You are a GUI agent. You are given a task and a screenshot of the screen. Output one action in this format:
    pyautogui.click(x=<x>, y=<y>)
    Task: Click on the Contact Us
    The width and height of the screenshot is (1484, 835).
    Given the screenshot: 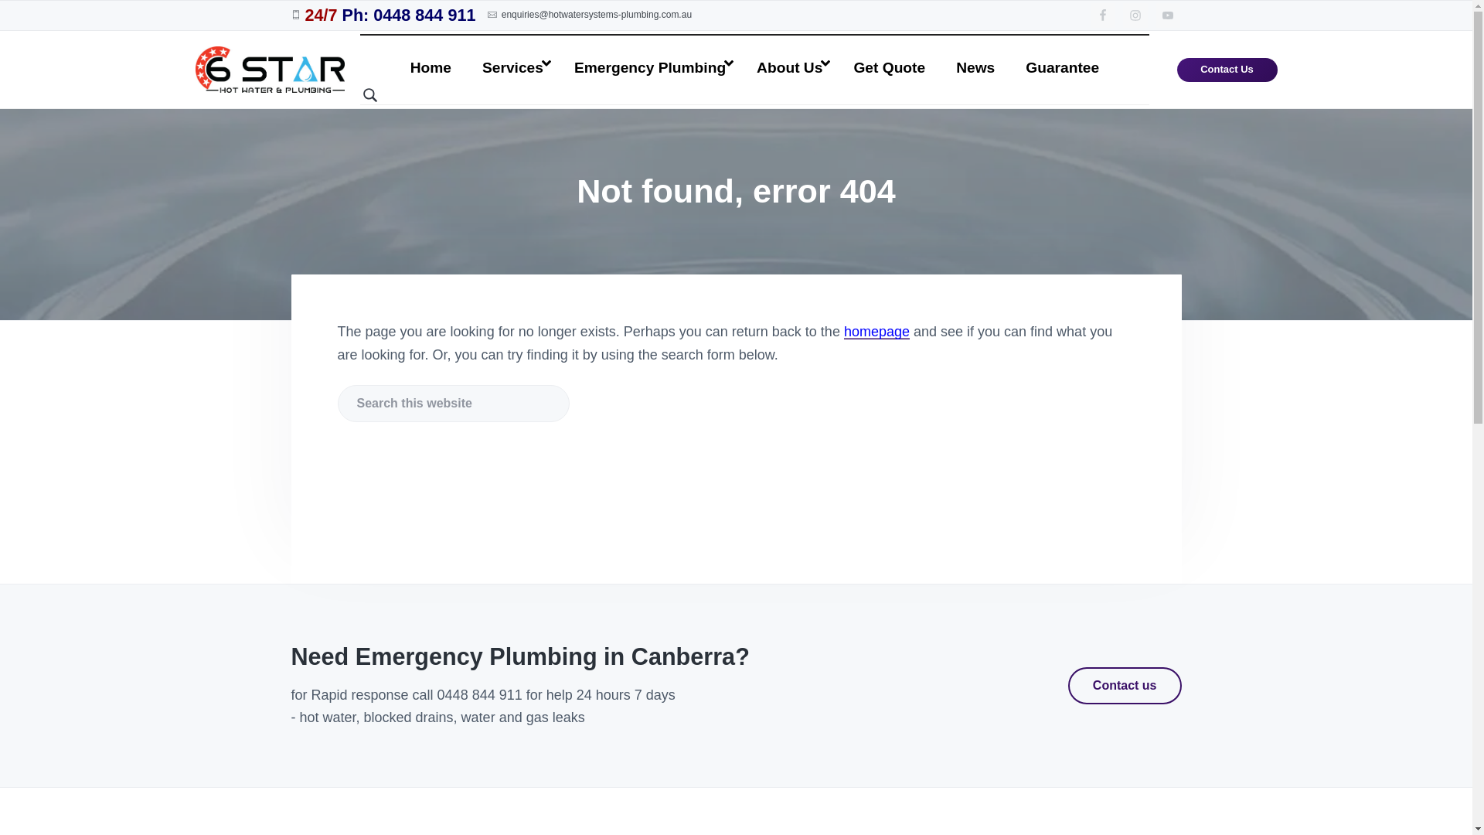 What is the action you would take?
    pyautogui.click(x=1227, y=70)
    